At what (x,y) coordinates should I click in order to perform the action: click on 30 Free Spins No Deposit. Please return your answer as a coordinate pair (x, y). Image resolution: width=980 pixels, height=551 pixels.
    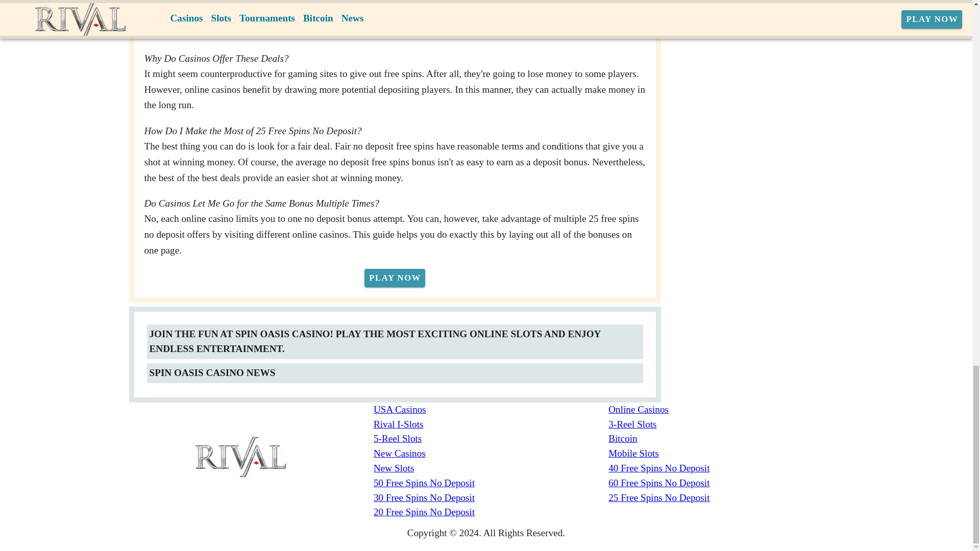
    Looking at the image, I should click on (491, 498).